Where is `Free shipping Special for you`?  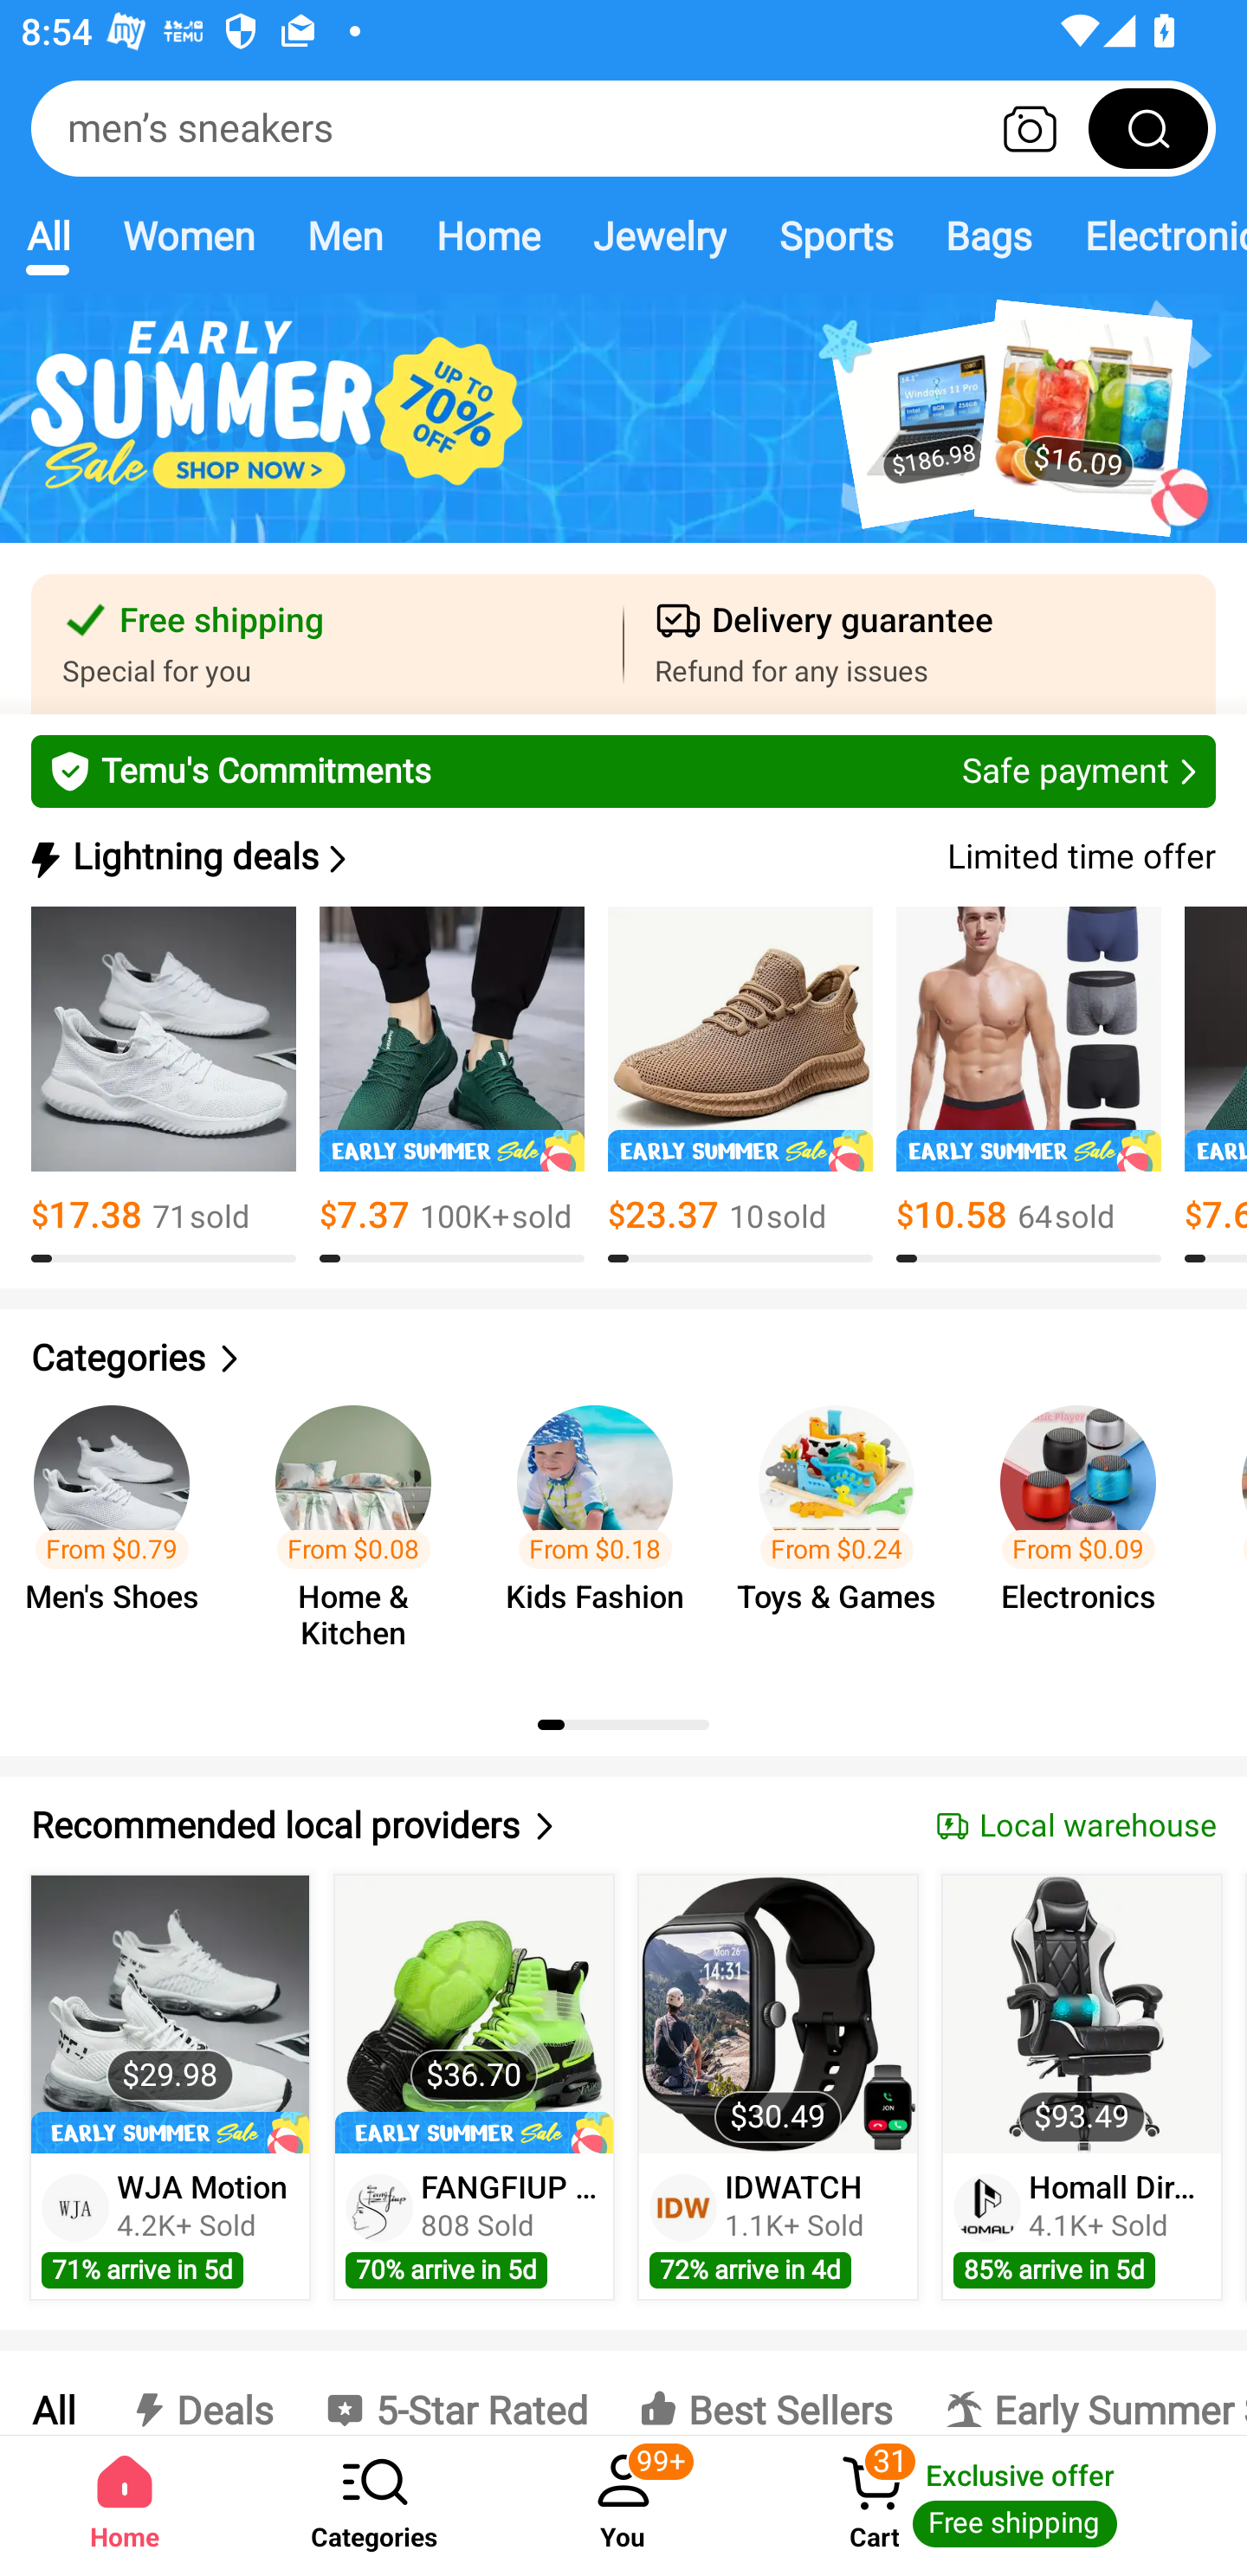 Free shipping Special for you is located at coordinates (327, 644).